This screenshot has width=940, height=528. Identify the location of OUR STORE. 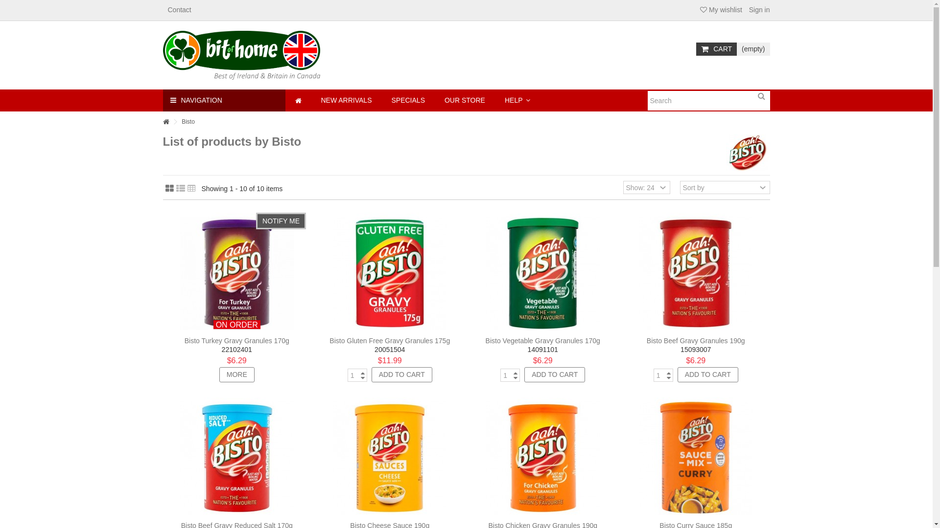
(465, 101).